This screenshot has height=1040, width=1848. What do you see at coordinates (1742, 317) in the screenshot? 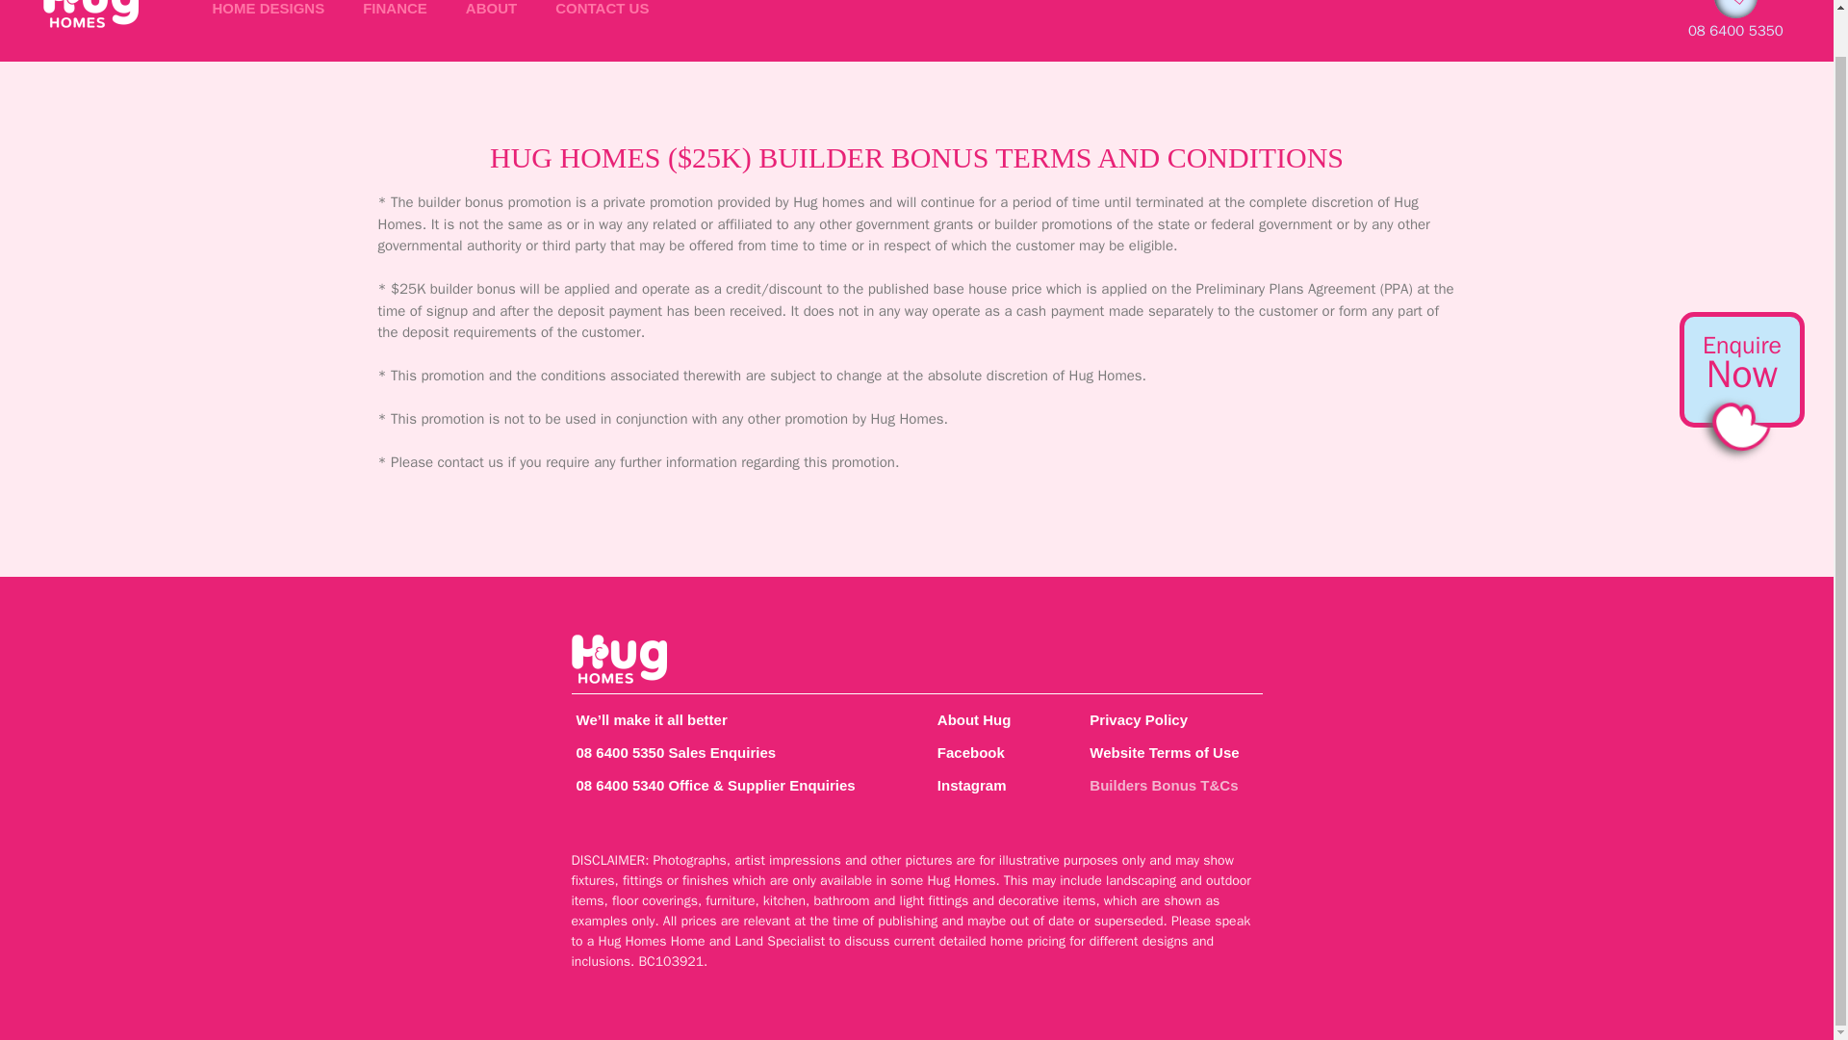
I see `Enquire Now` at bounding box center [1742, 317].